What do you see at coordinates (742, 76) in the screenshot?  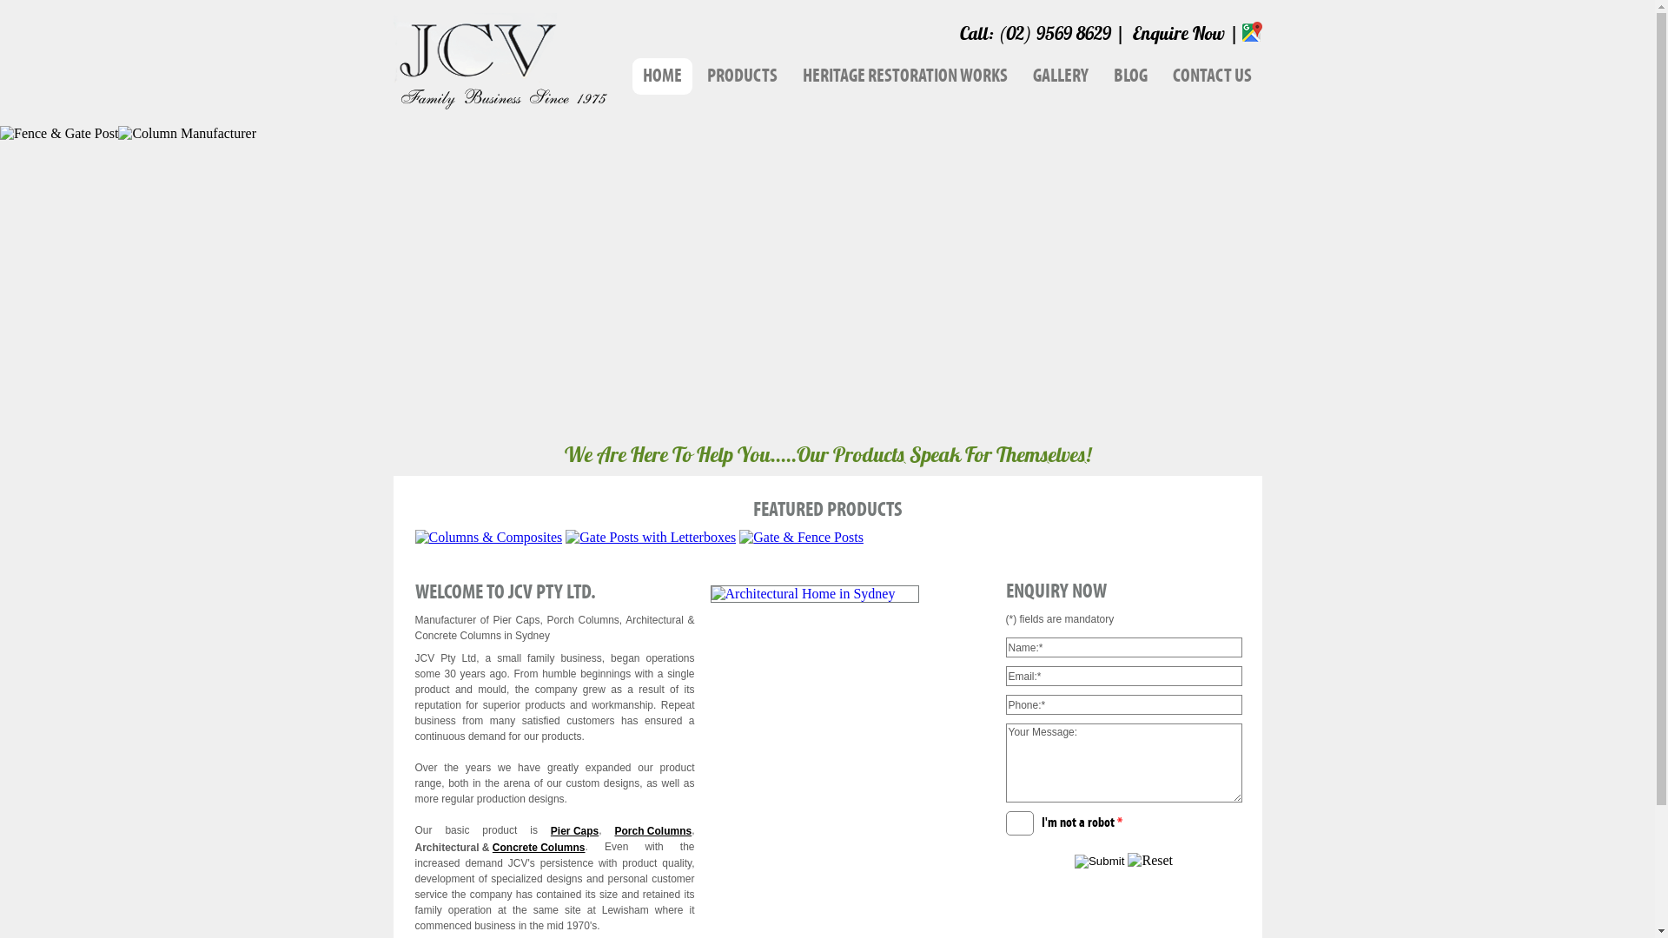 I see `PRODUCTS` at bounding box center [742, 76].